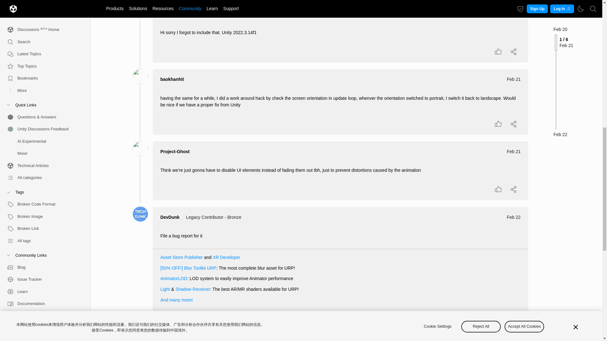  Describe the element at coordinates (43, 85) in the screenshot. I see `YouTube` at that location.